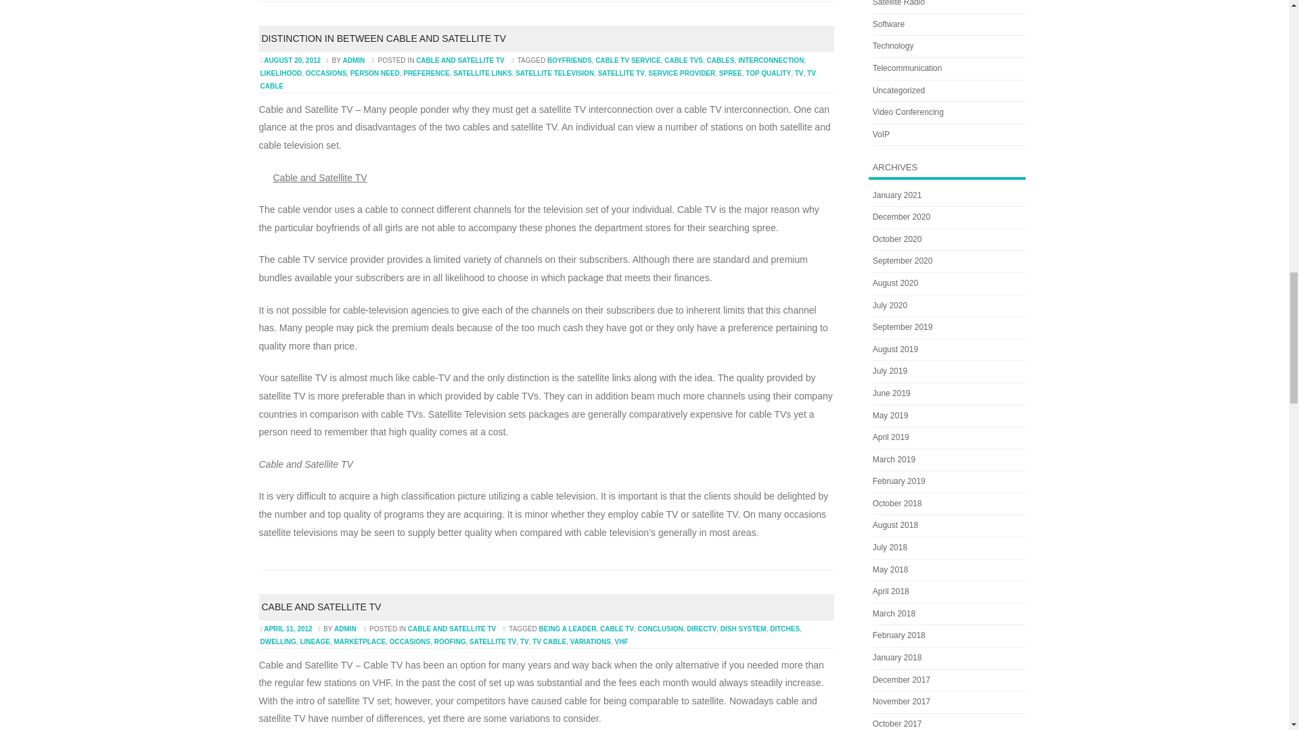 Image resolution: width=1299 pixels, height=730 pixels. I want to click on 2:23 pm, so click(292, 61).